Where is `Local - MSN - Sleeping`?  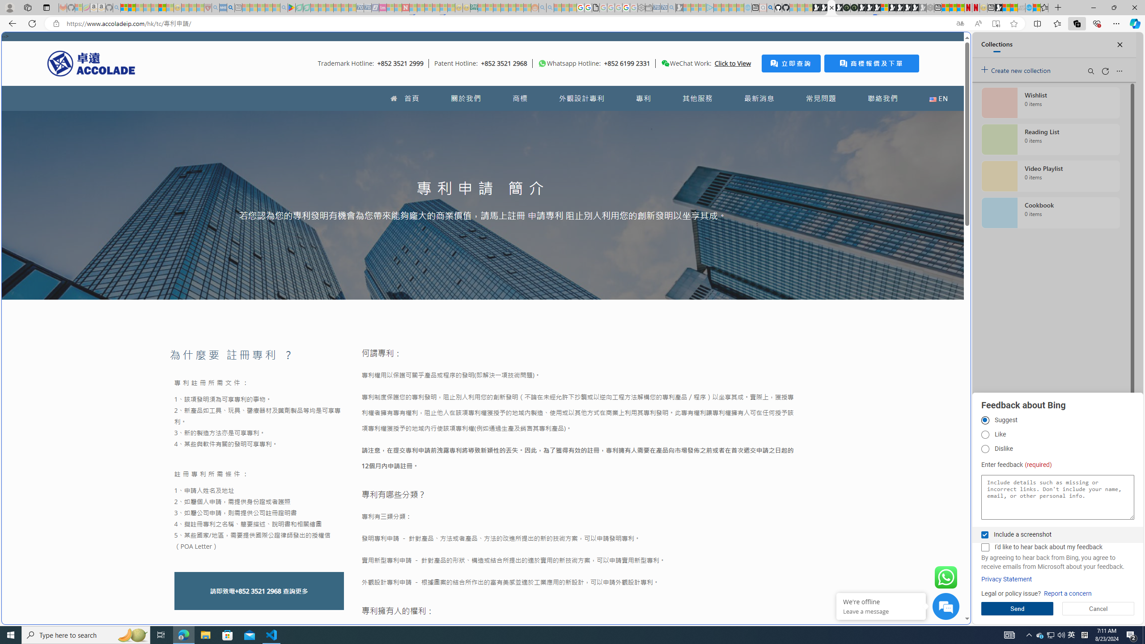
Local - MSN - Sleeping is located at coordinates (200, 8).